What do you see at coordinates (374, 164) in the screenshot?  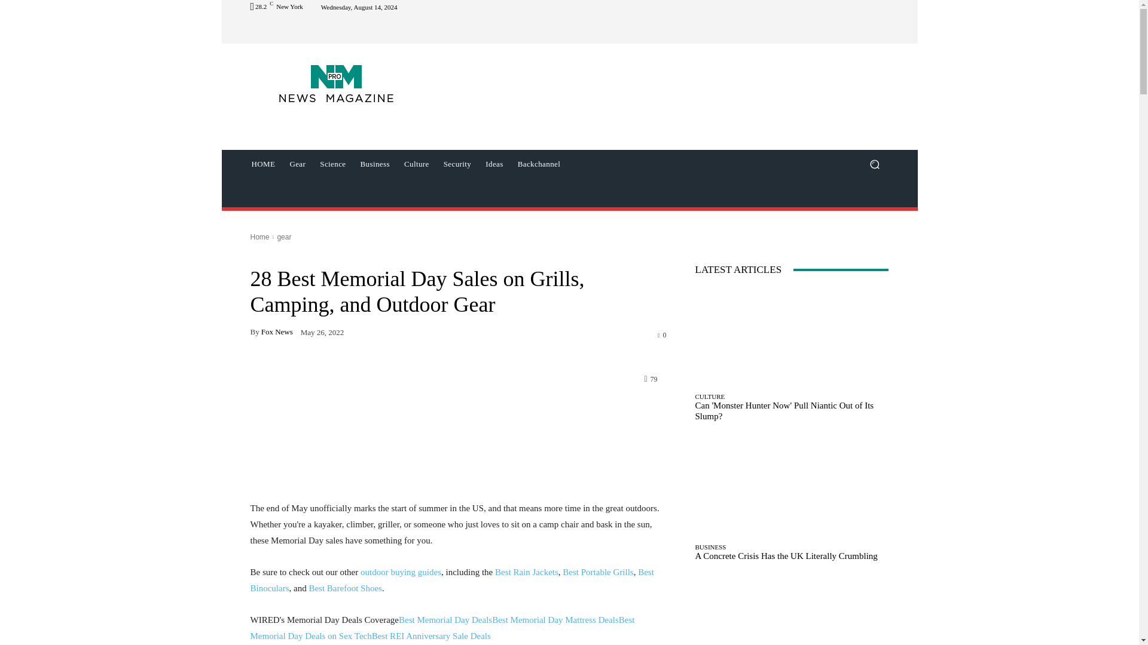 I see `Business` at bounding box center [374, 164].